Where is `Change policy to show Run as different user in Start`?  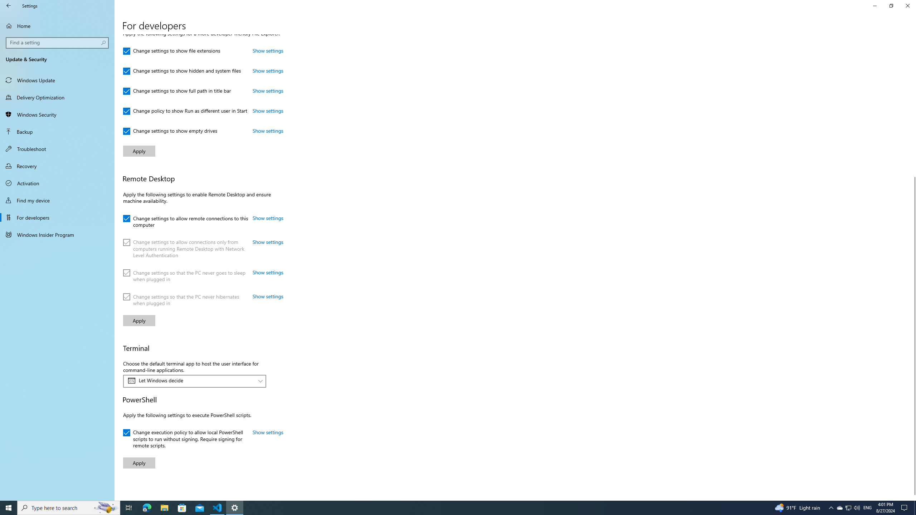 Change policy to show Run as different user in Start is located at coordinates (185, 111).